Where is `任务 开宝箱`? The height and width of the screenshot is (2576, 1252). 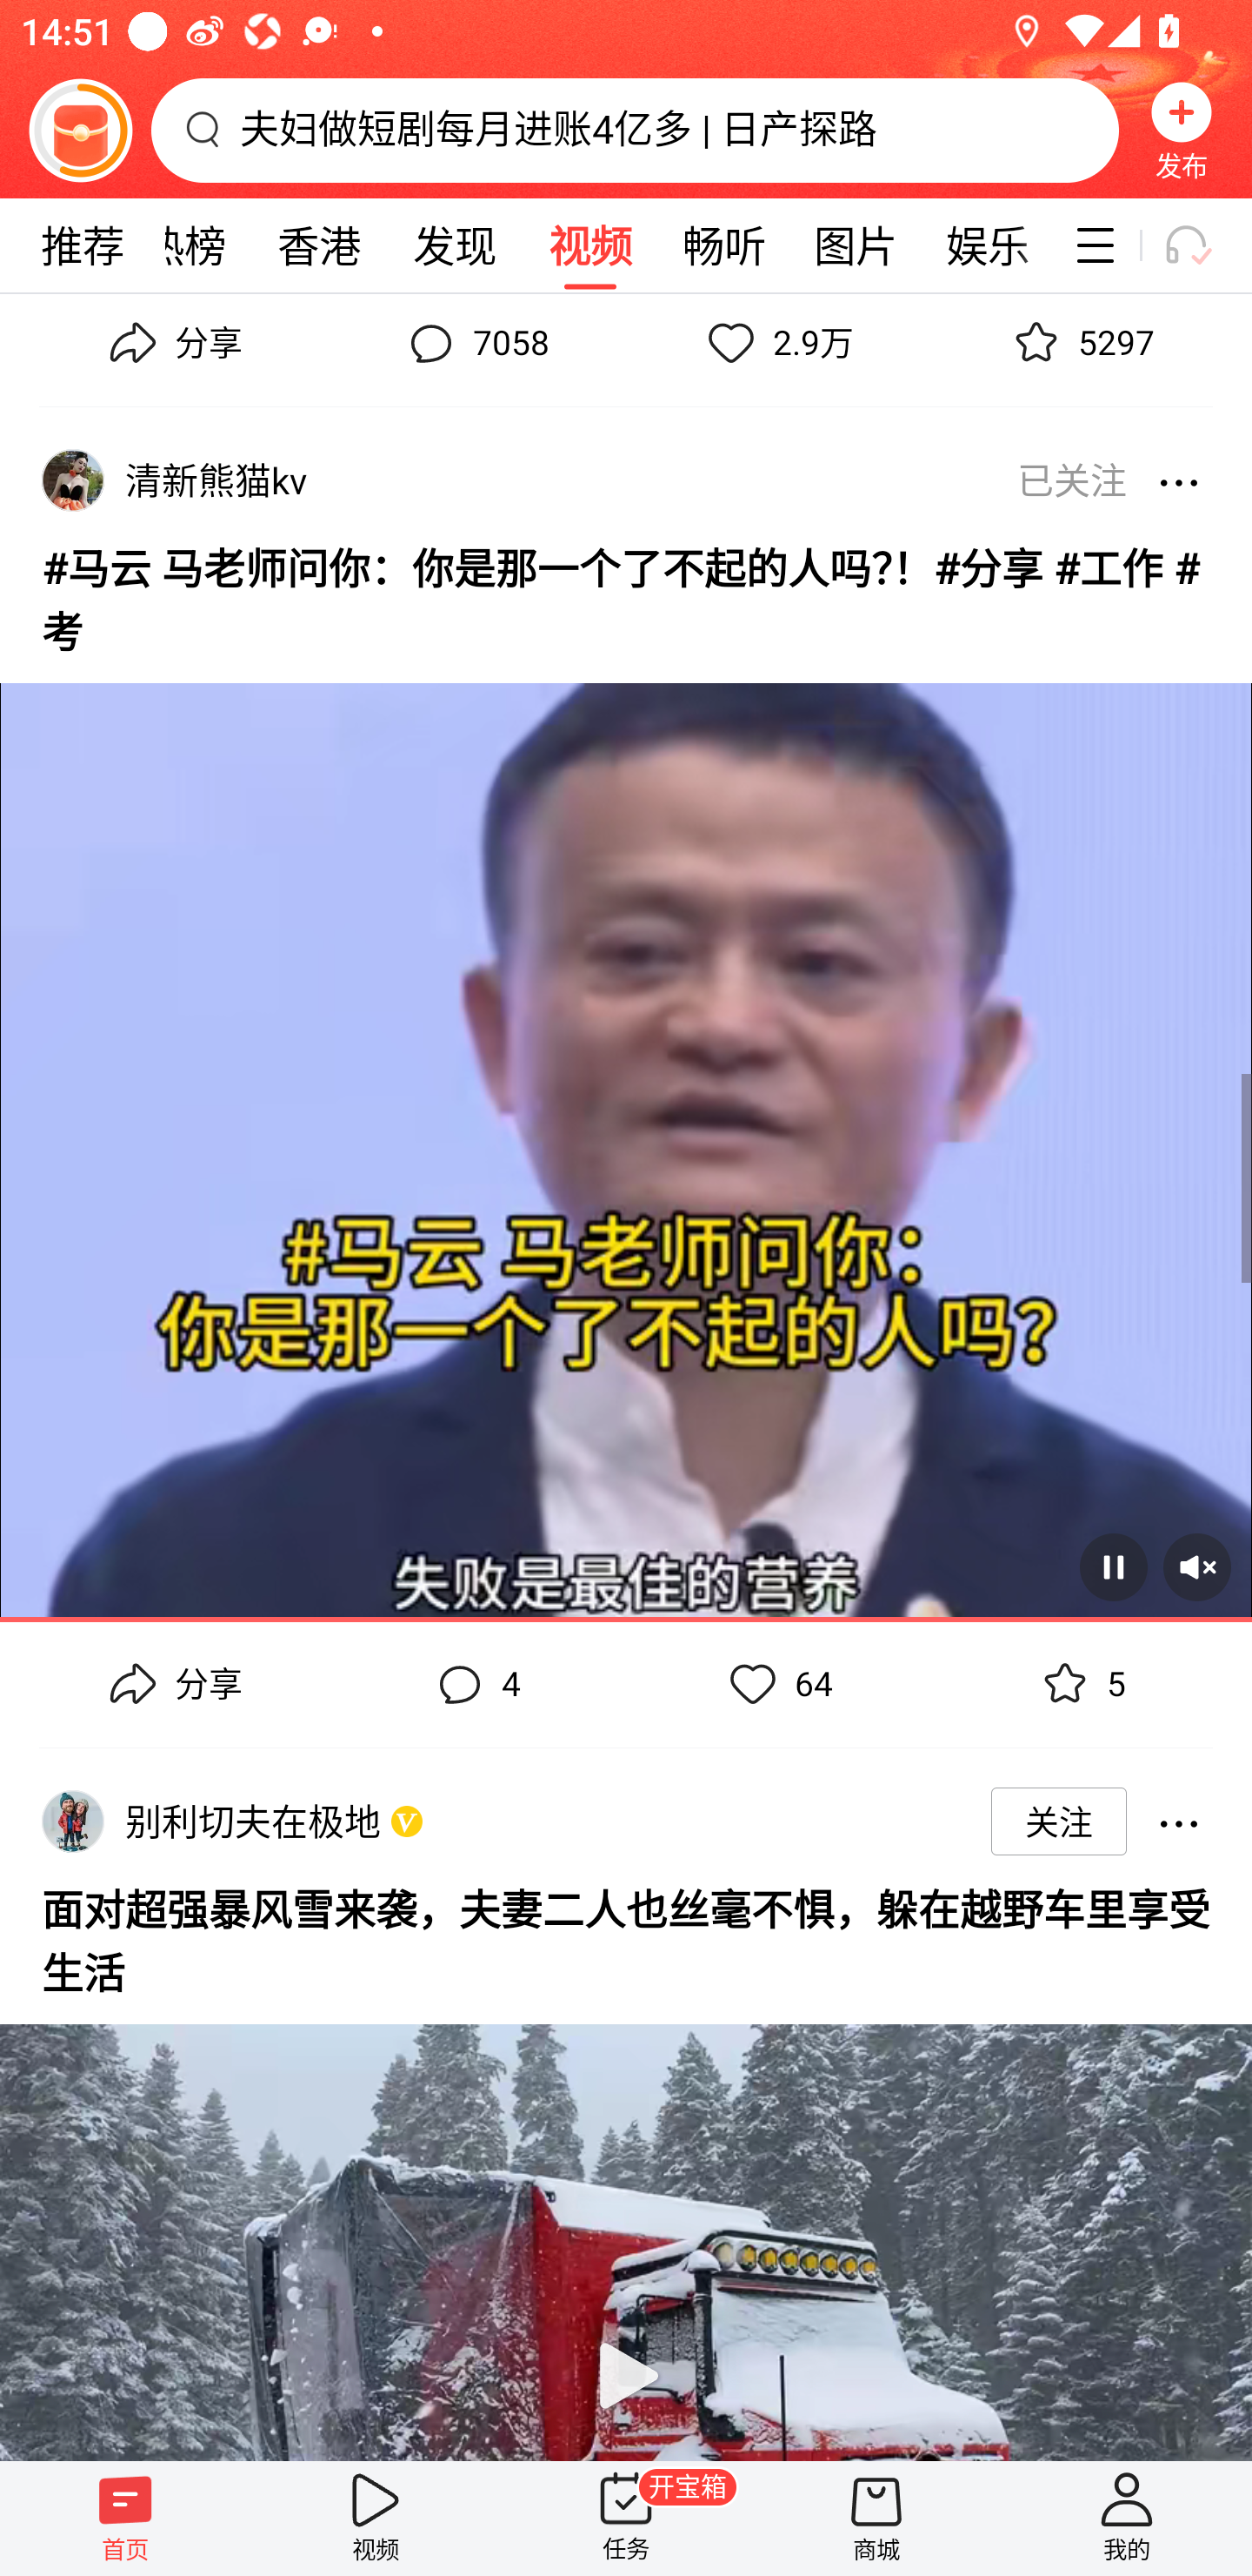
任务 开宝箱 is located at coordinates (626, 2518).